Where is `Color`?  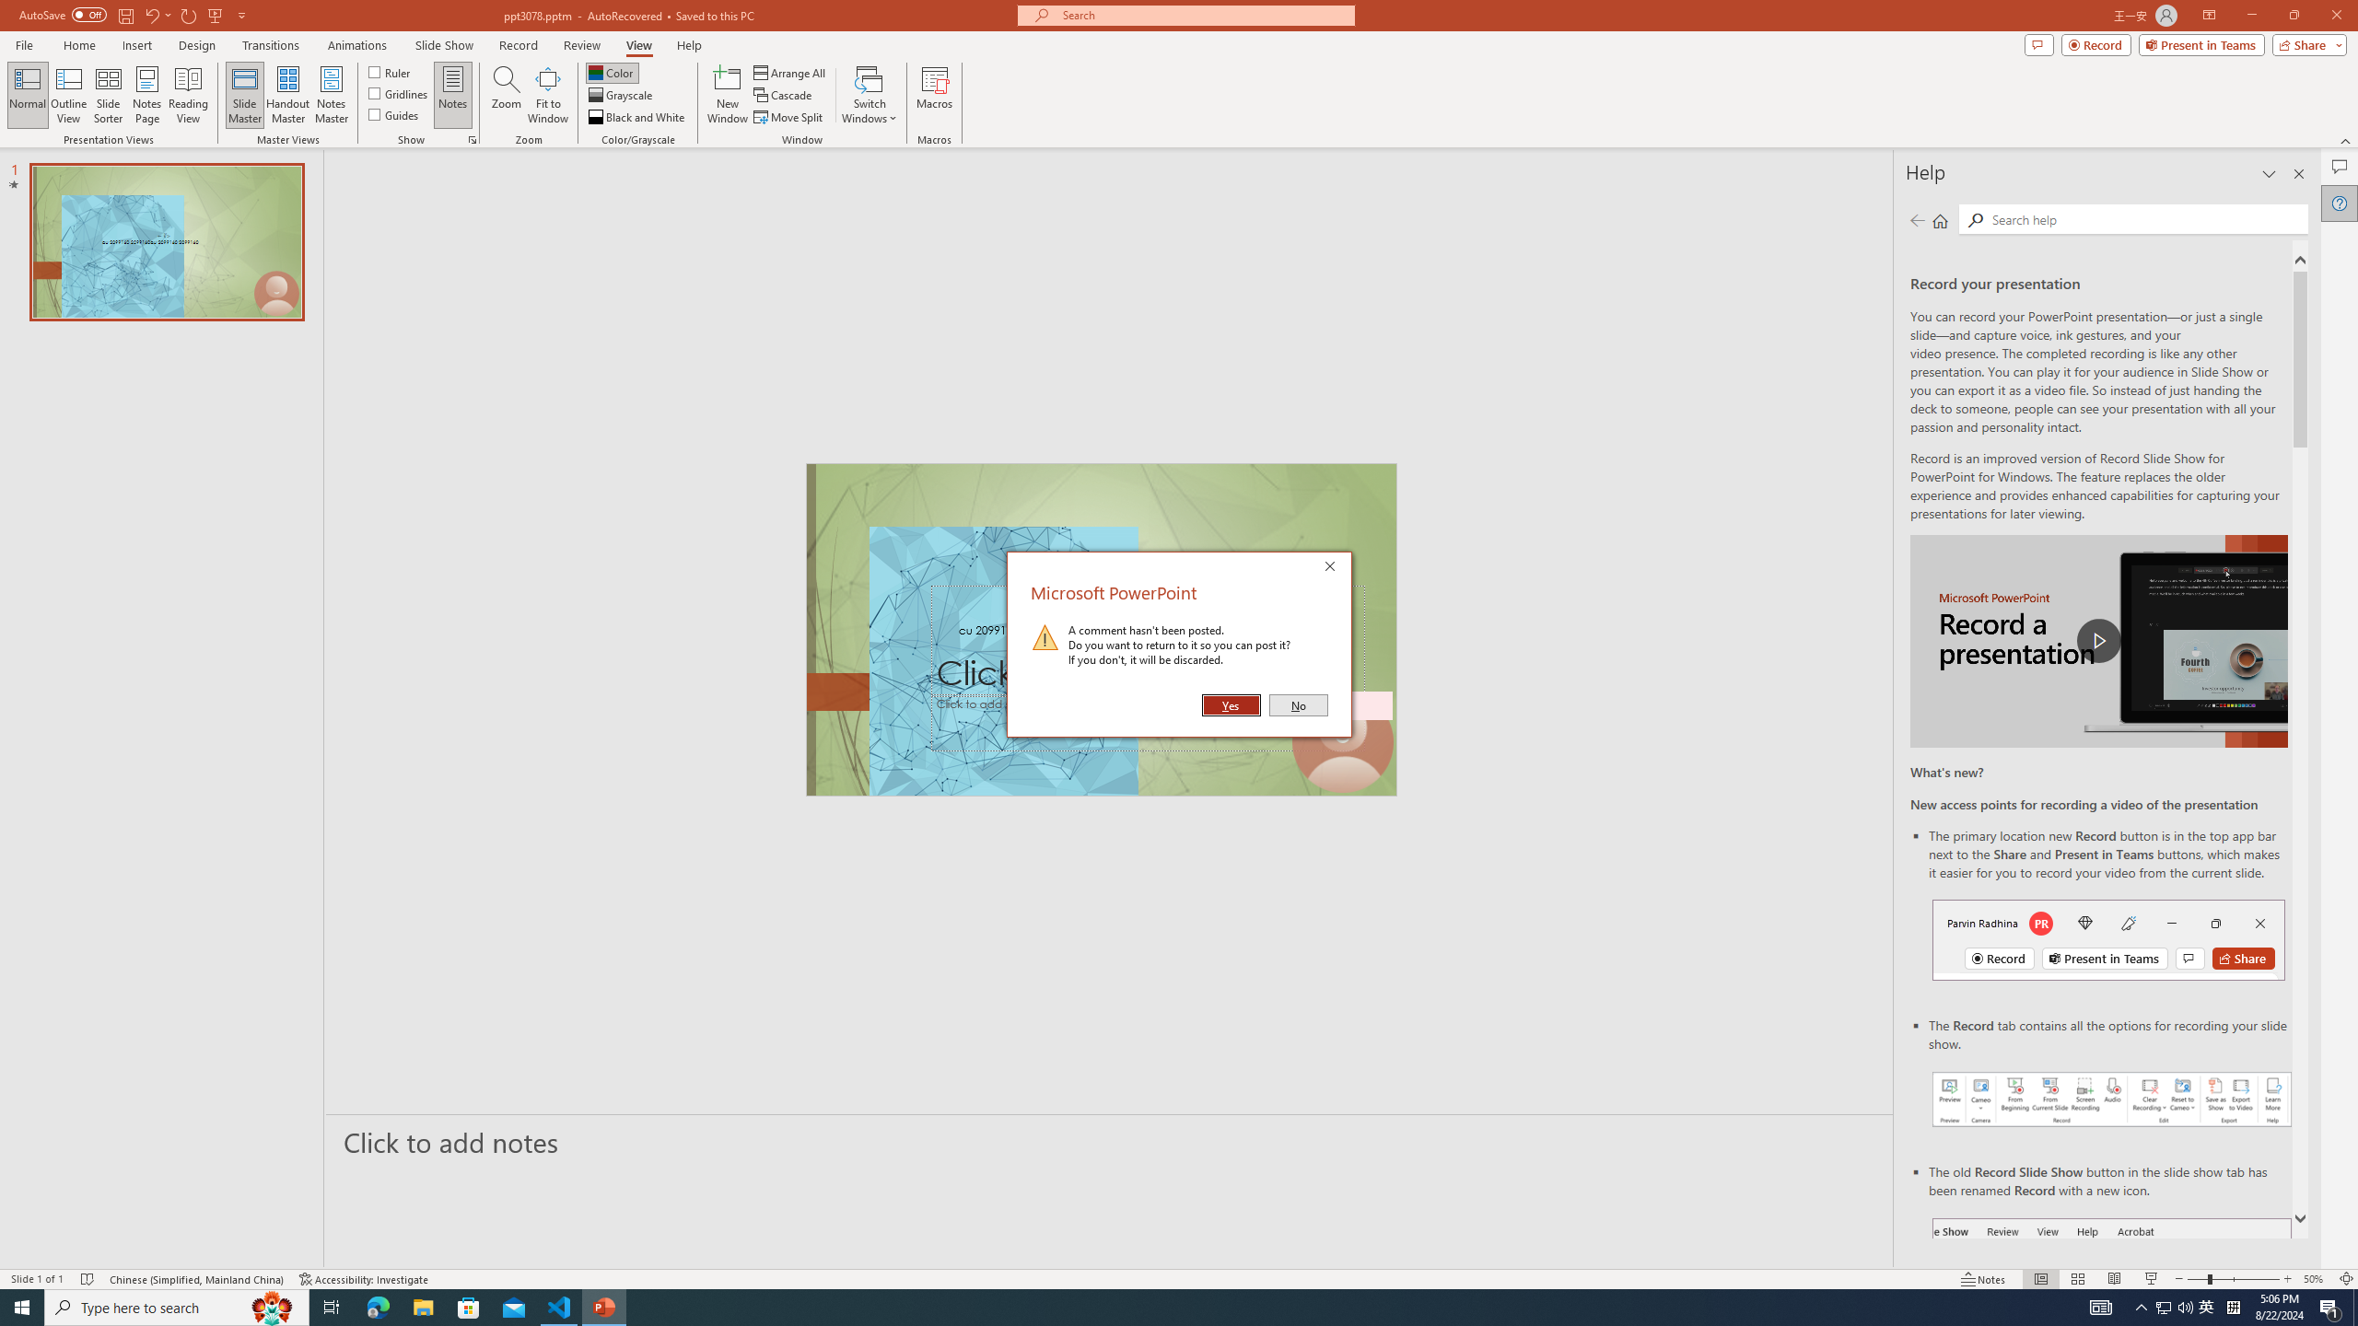
Color is located at coordinates (612, 72).